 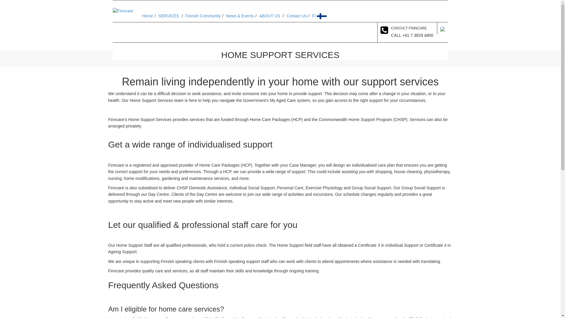 What do you see at coordinates (315, 16) in the screenshot?
I see `FI ` at bounding box center [315, 16].